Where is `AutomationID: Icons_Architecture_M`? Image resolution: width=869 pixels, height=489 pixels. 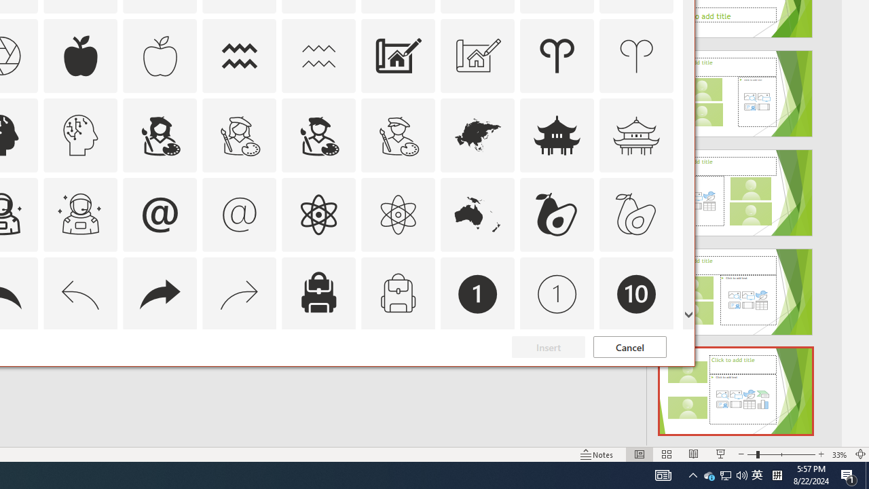 AutomationID: Icons_Architecture_M is located at coordinates (478, 56).